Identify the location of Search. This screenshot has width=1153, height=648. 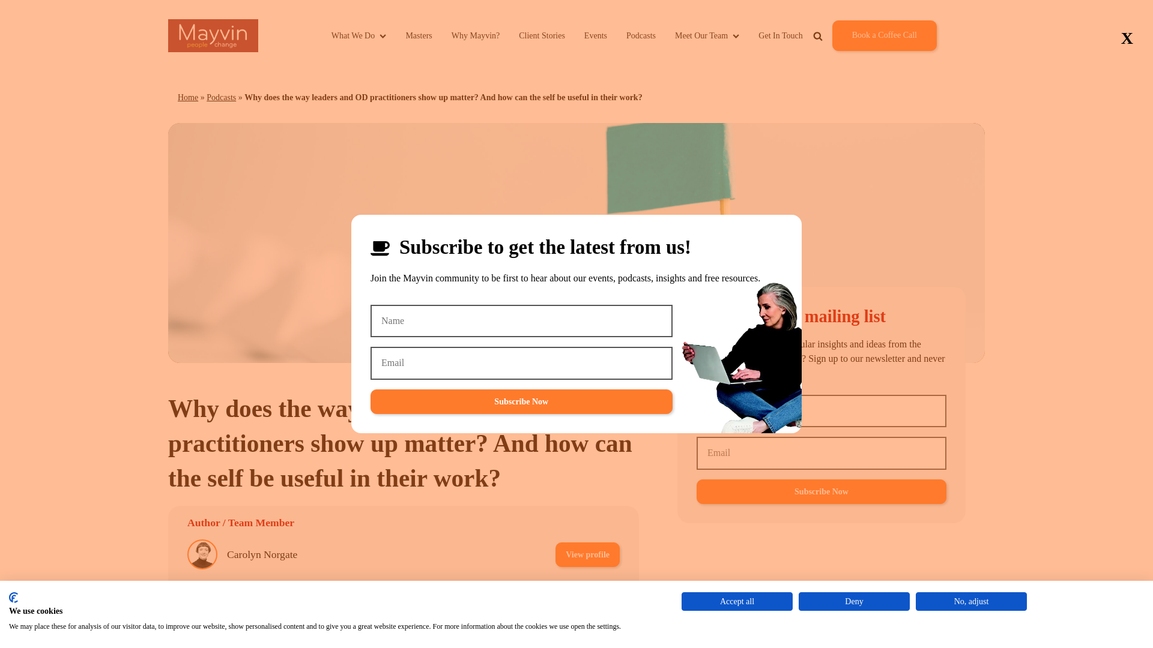
(854, 64).